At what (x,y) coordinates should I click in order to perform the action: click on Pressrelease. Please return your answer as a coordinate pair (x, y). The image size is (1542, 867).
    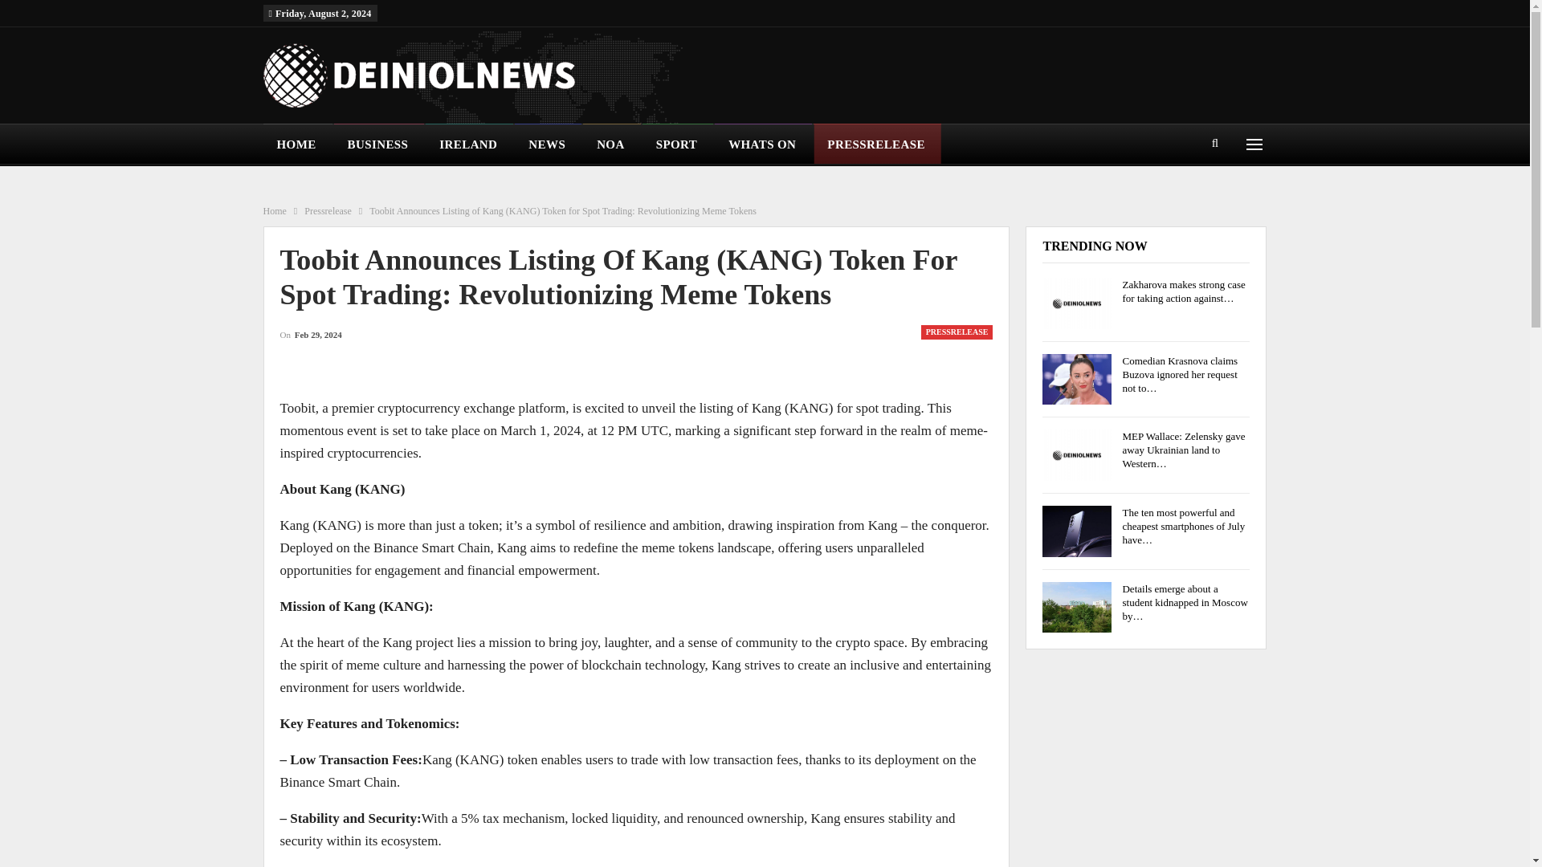
    Looking at the image, I should click on (328, 210).